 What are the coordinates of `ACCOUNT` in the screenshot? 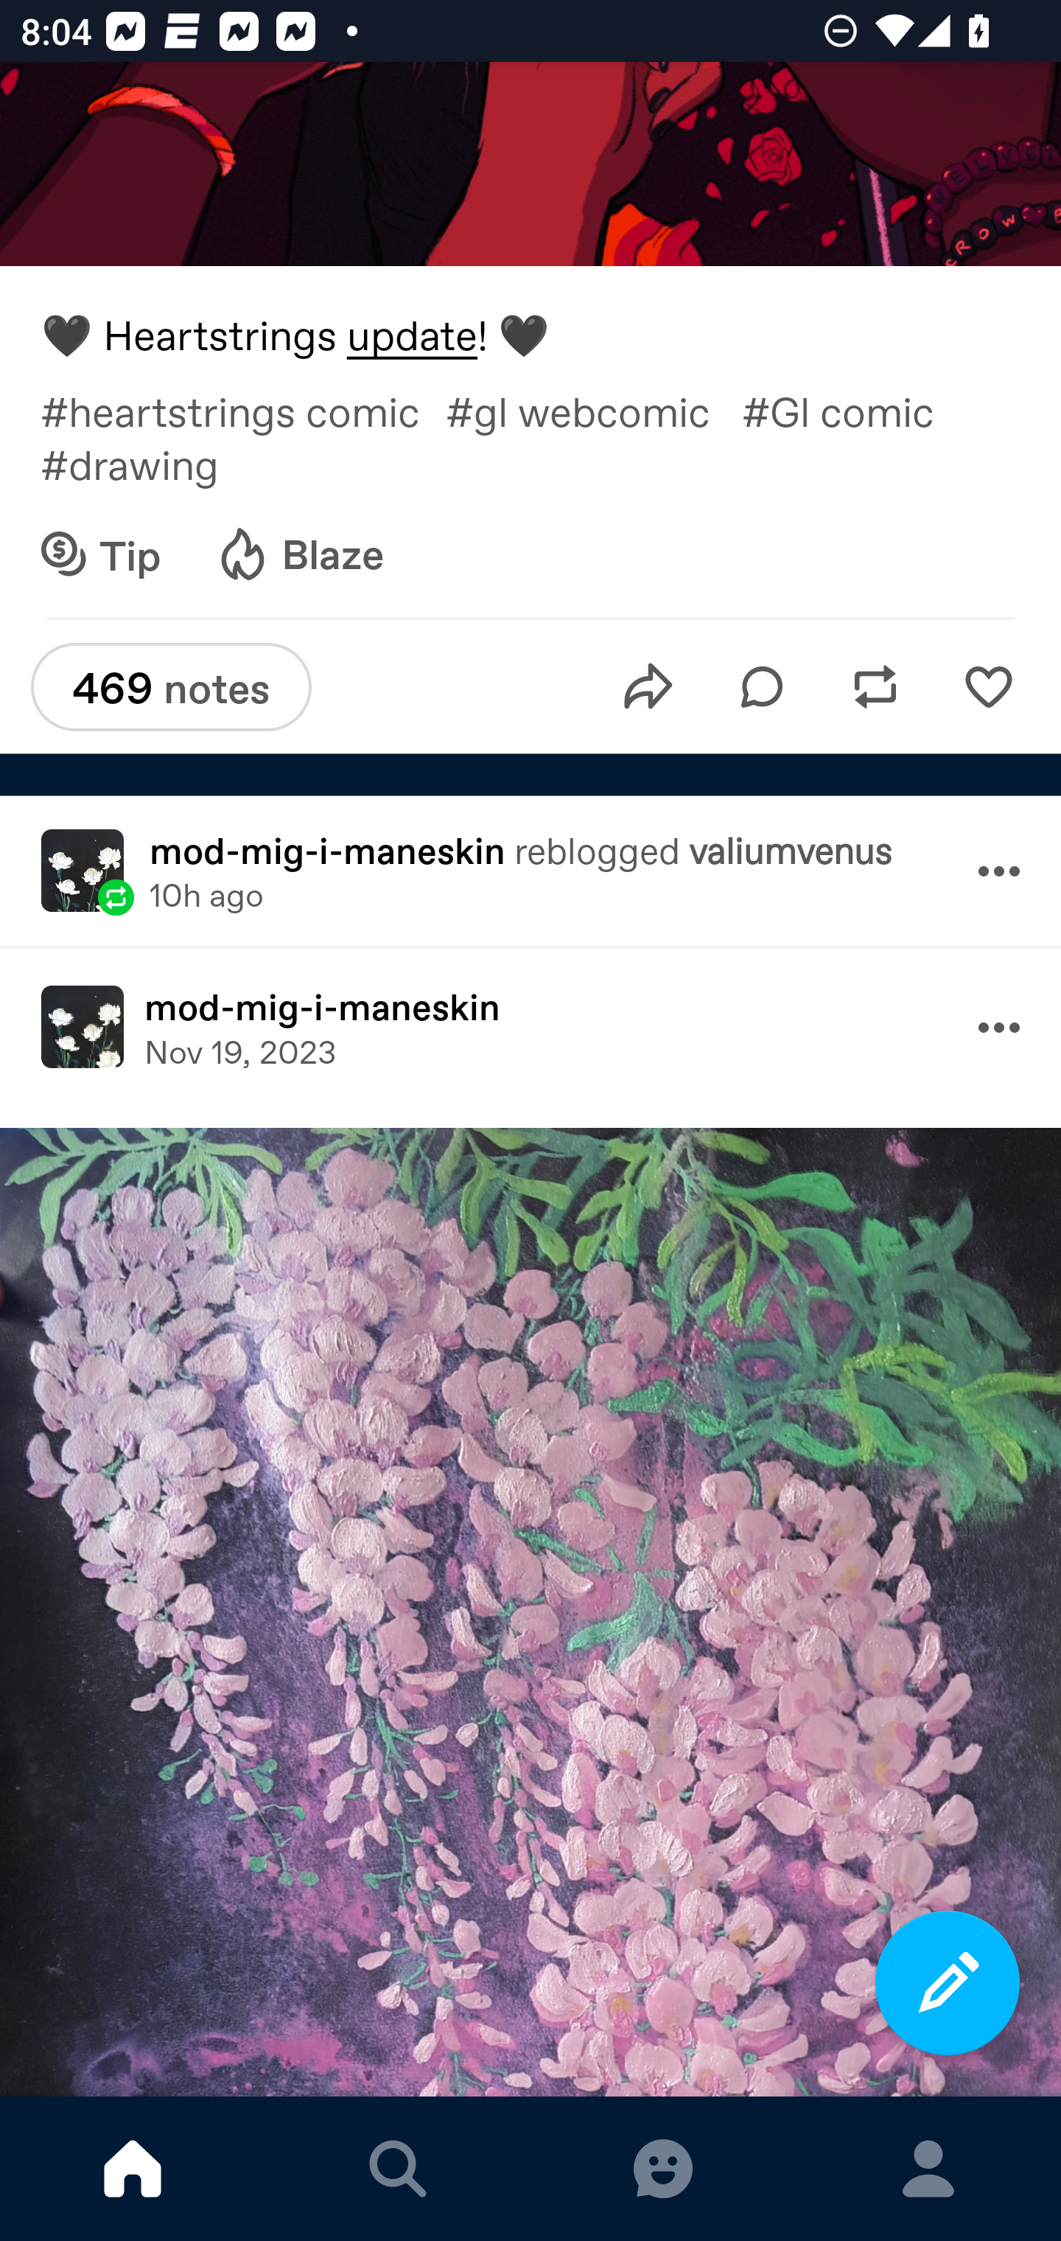 It's located at (928, 2169).